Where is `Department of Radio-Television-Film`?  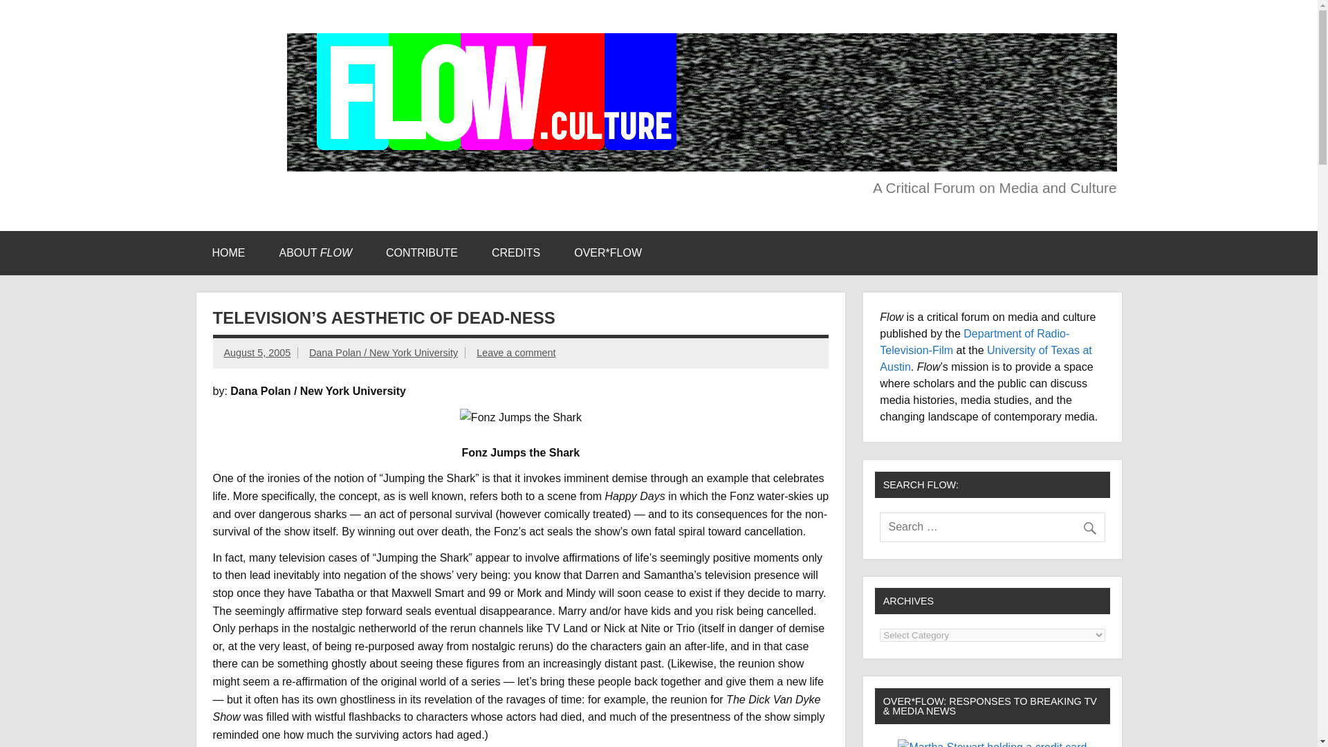
Department of Radio-Television-Film is located at coordinates (974, 342).